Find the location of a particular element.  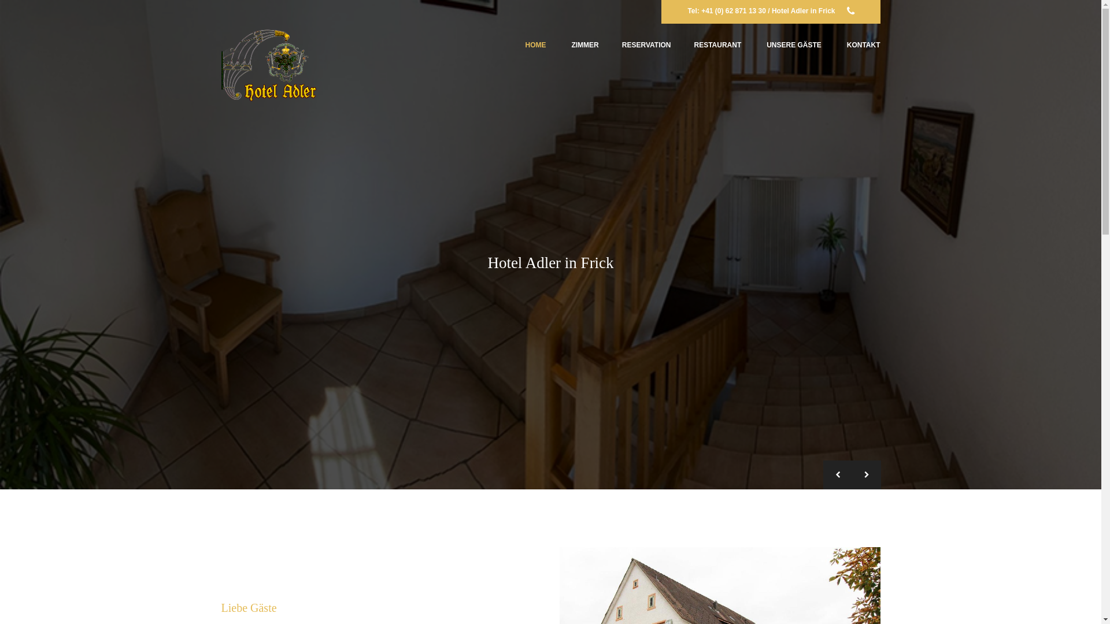

HOME is located at coordinates (536, 45).